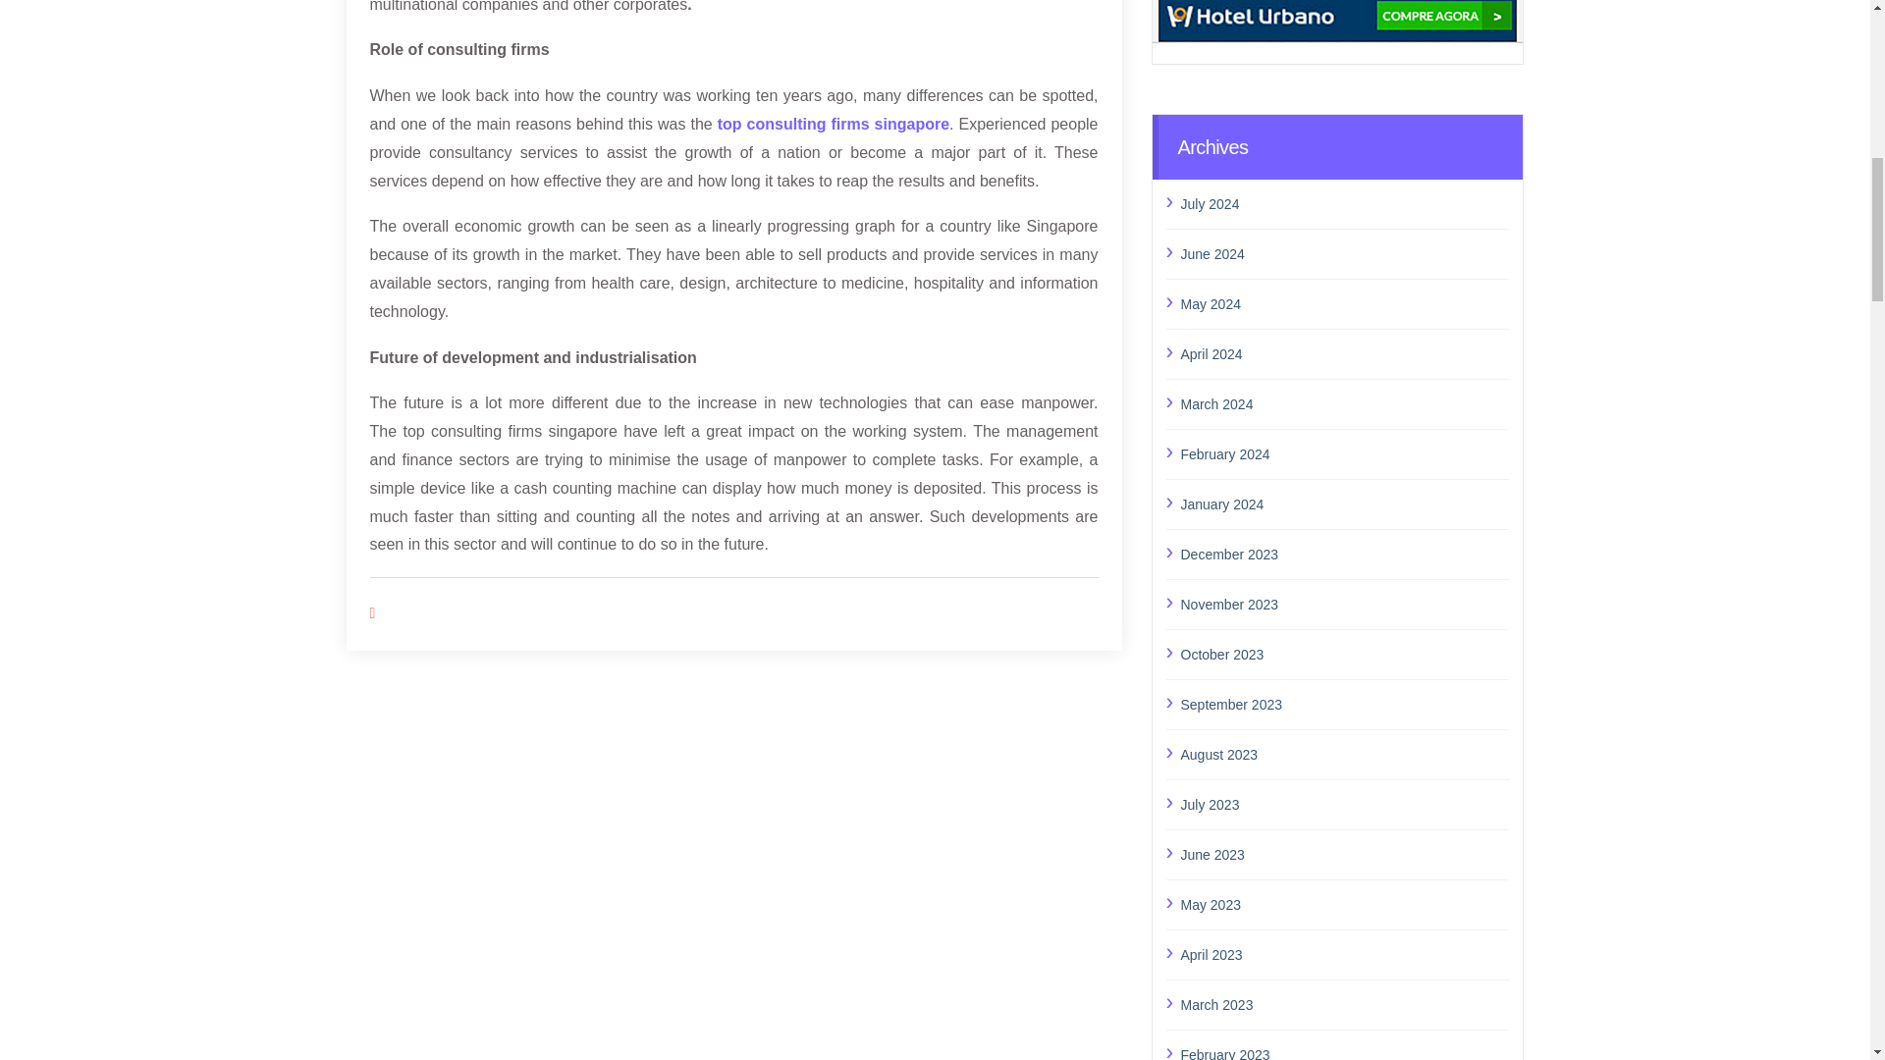  Describe the element at coordinates (1344, 353) in the screenshot. I see `April 2024` at that location.